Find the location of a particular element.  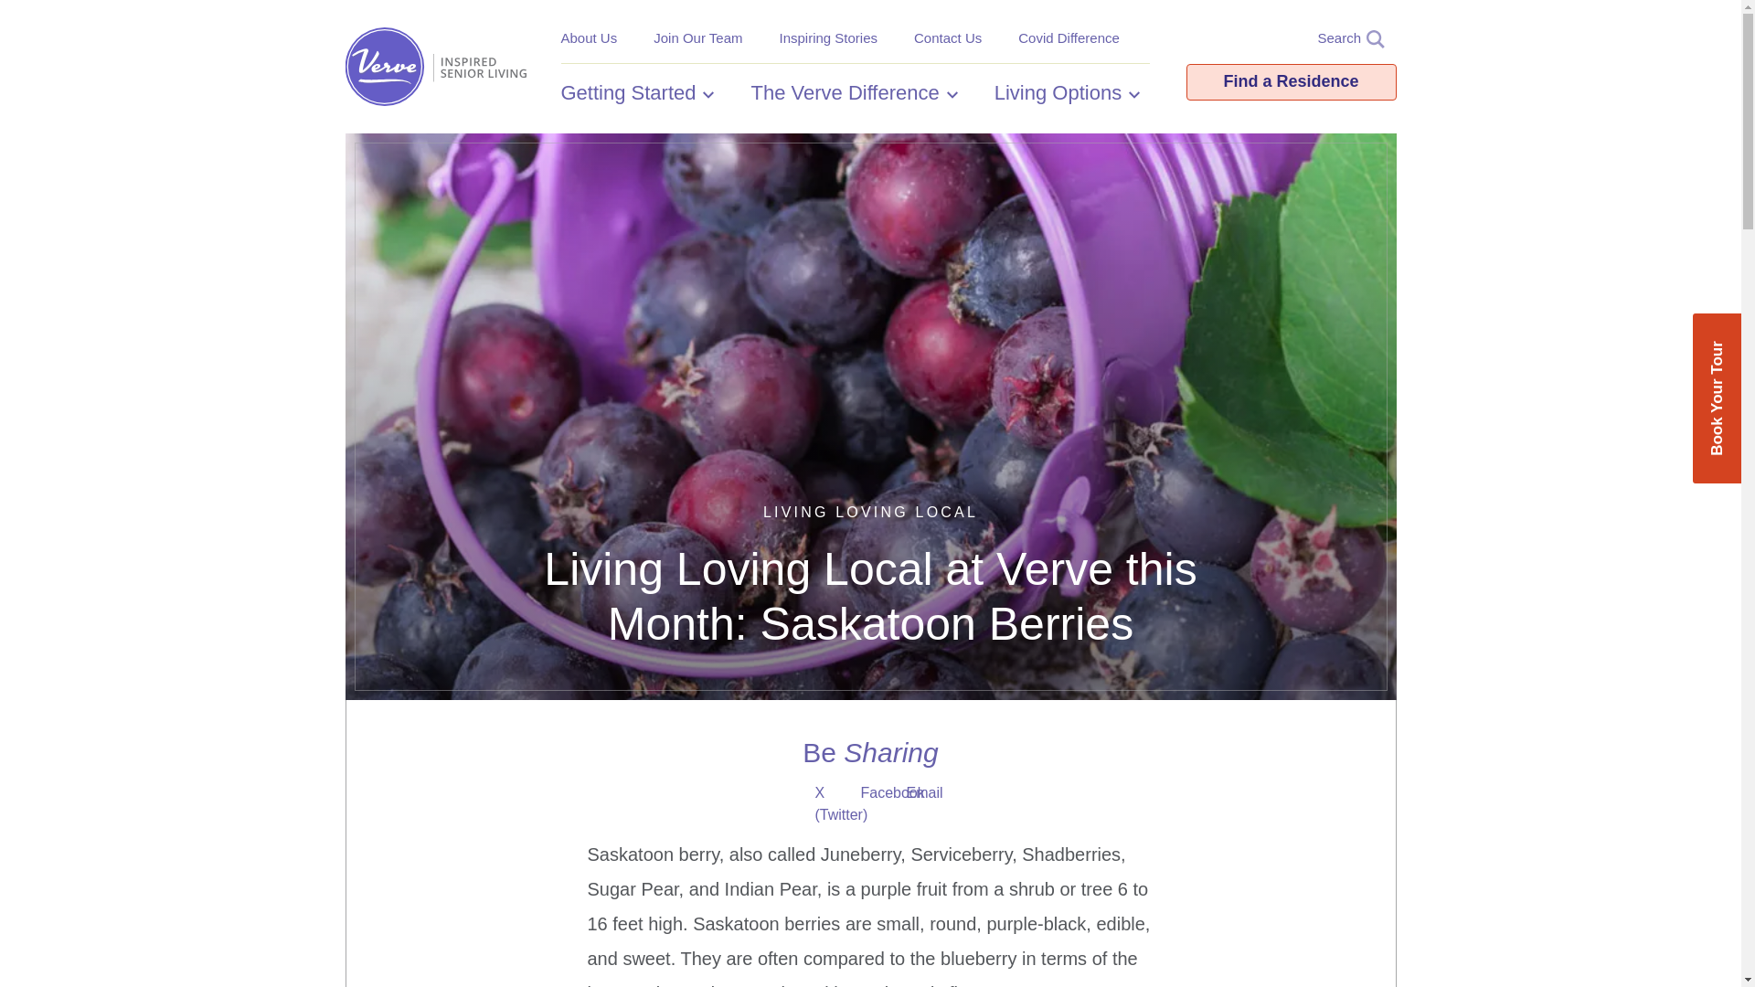

Contact Us is located at coordinates (947, 37).